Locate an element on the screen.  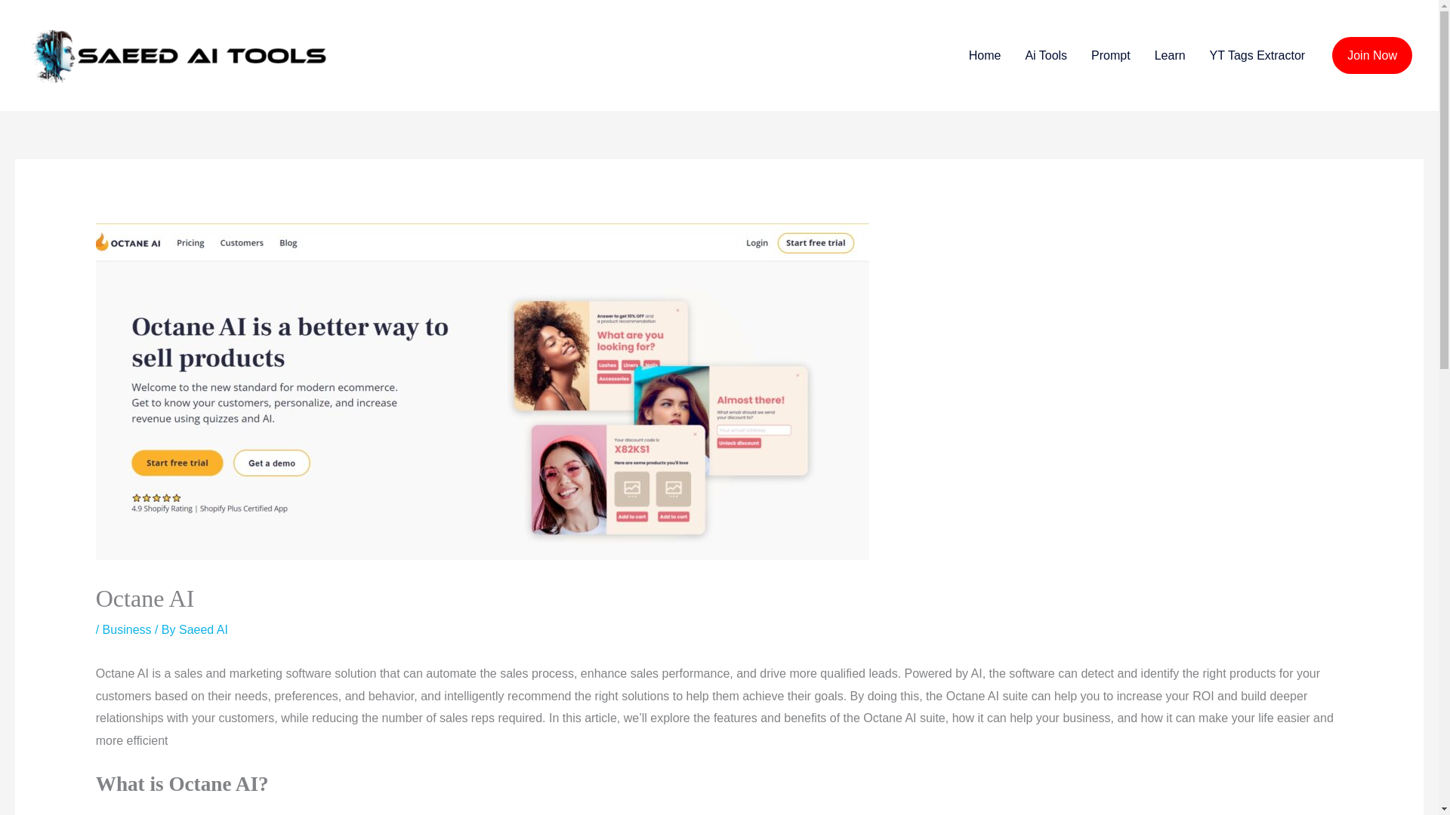
Saeed AI is located at coordinates (202, 629).